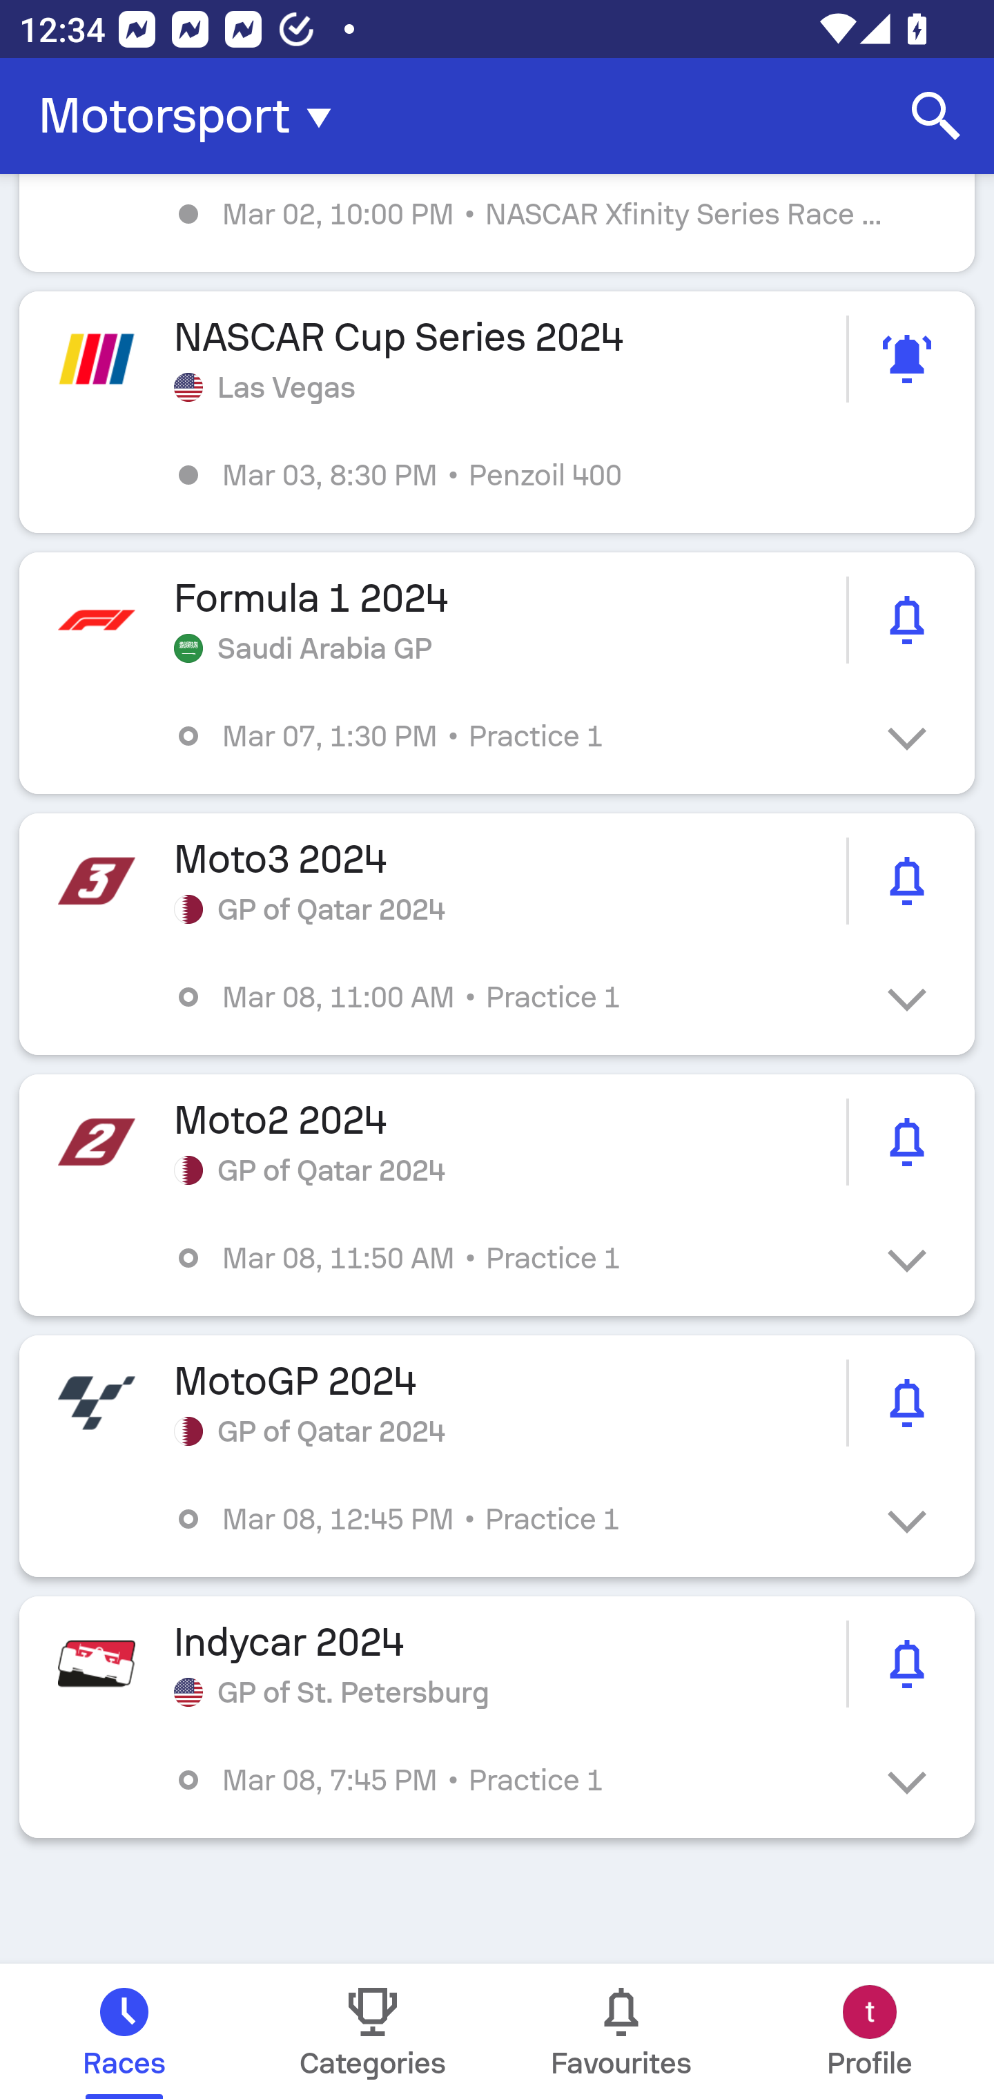 The image size is (994, 2099). What do you see at coordinates (621, 2031) in the screenshot?
I see `Favourites` at bounding box center [621, 2031].